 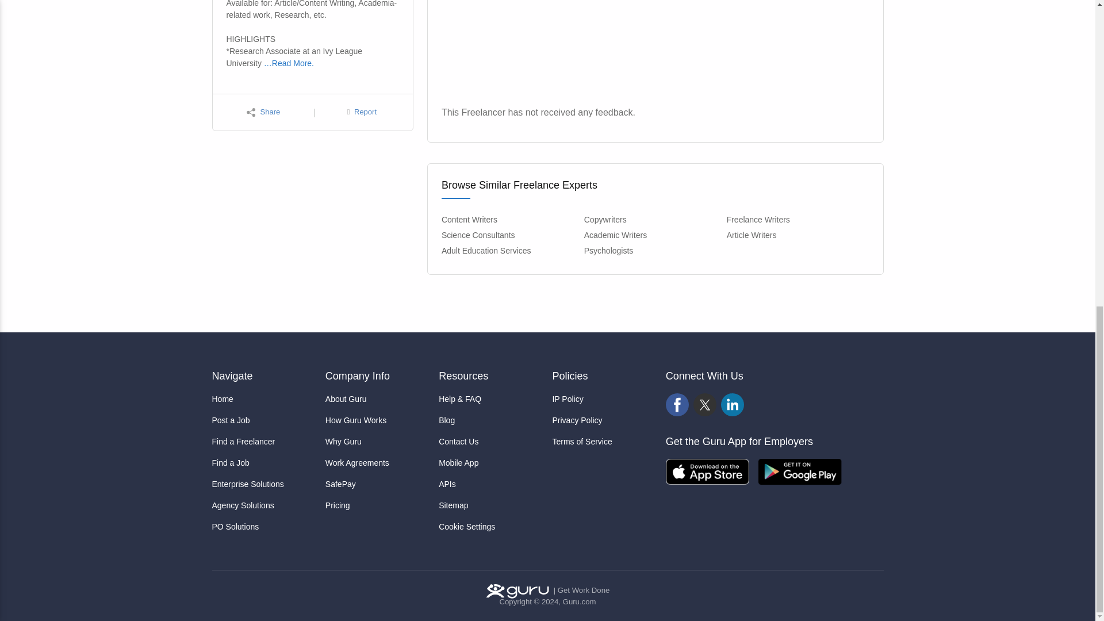 I want to click on Home, so click(x=263, y=399).